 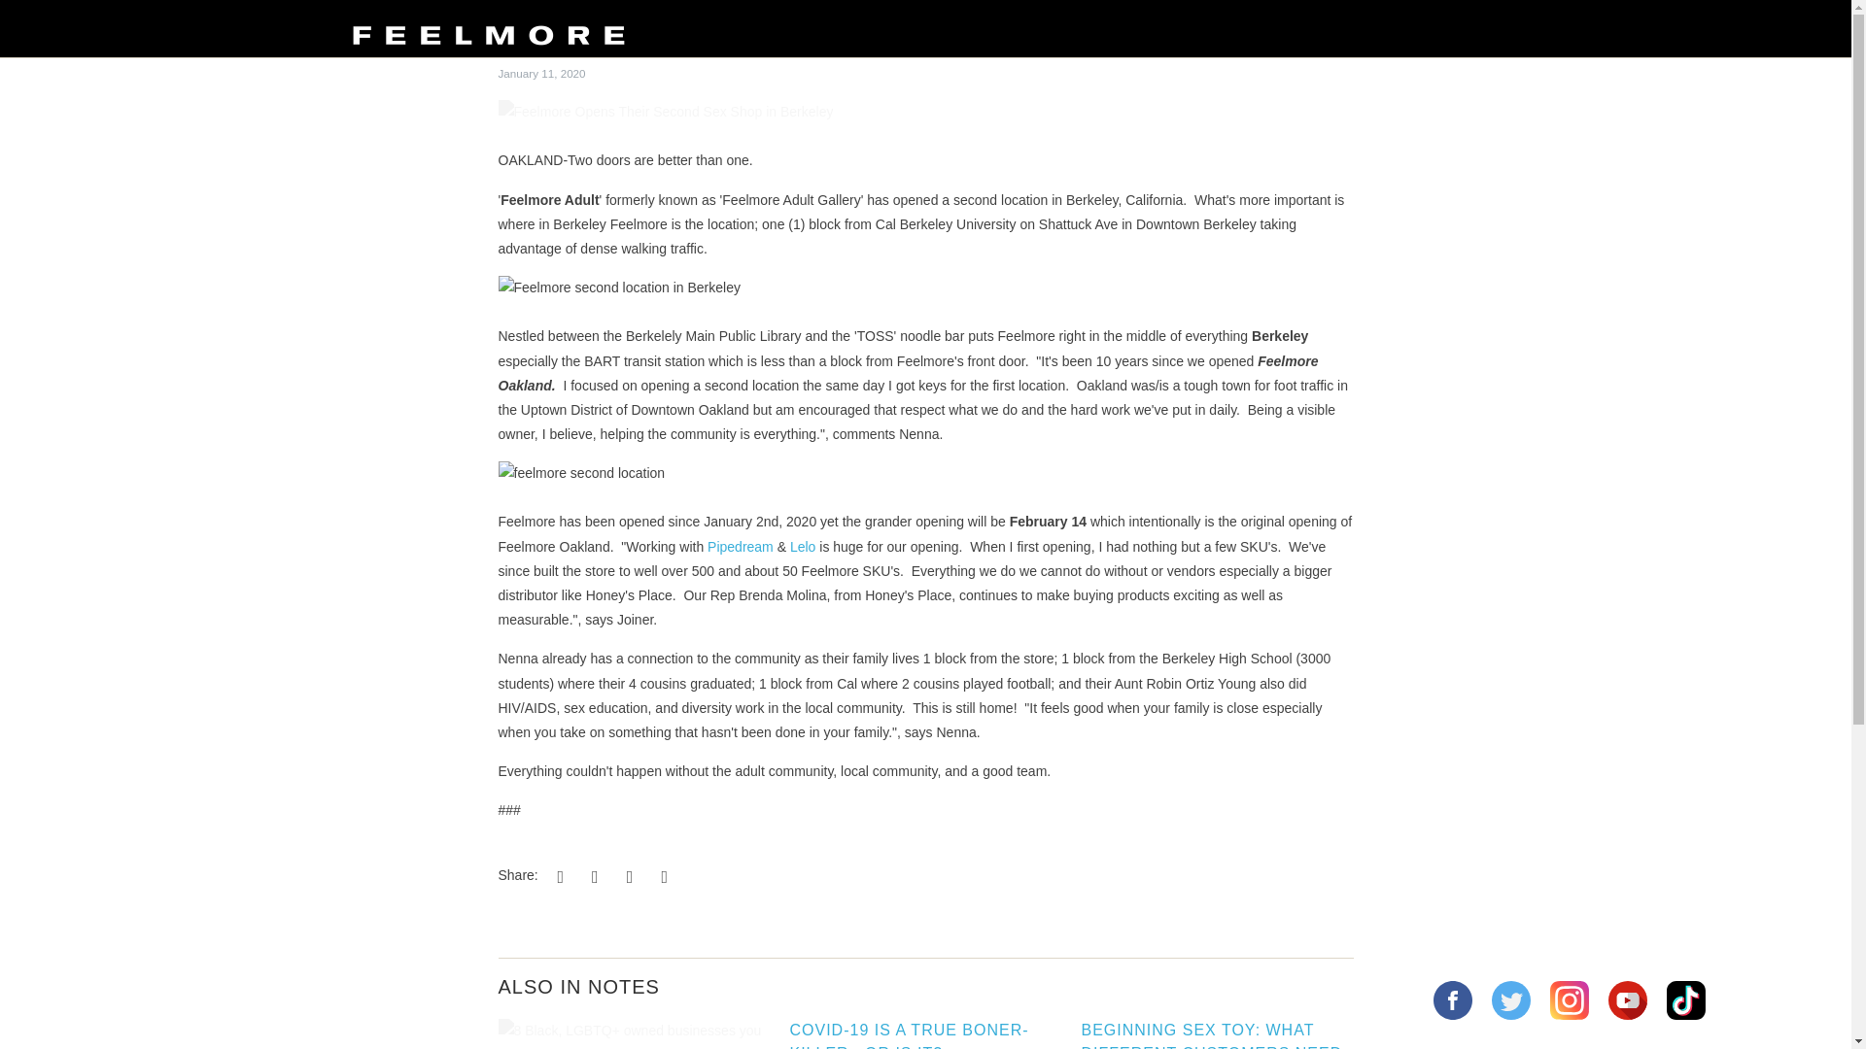 I want to click on Pipedream and Feelmore 2nd location opening collaboration, so click(x=741, y=547).